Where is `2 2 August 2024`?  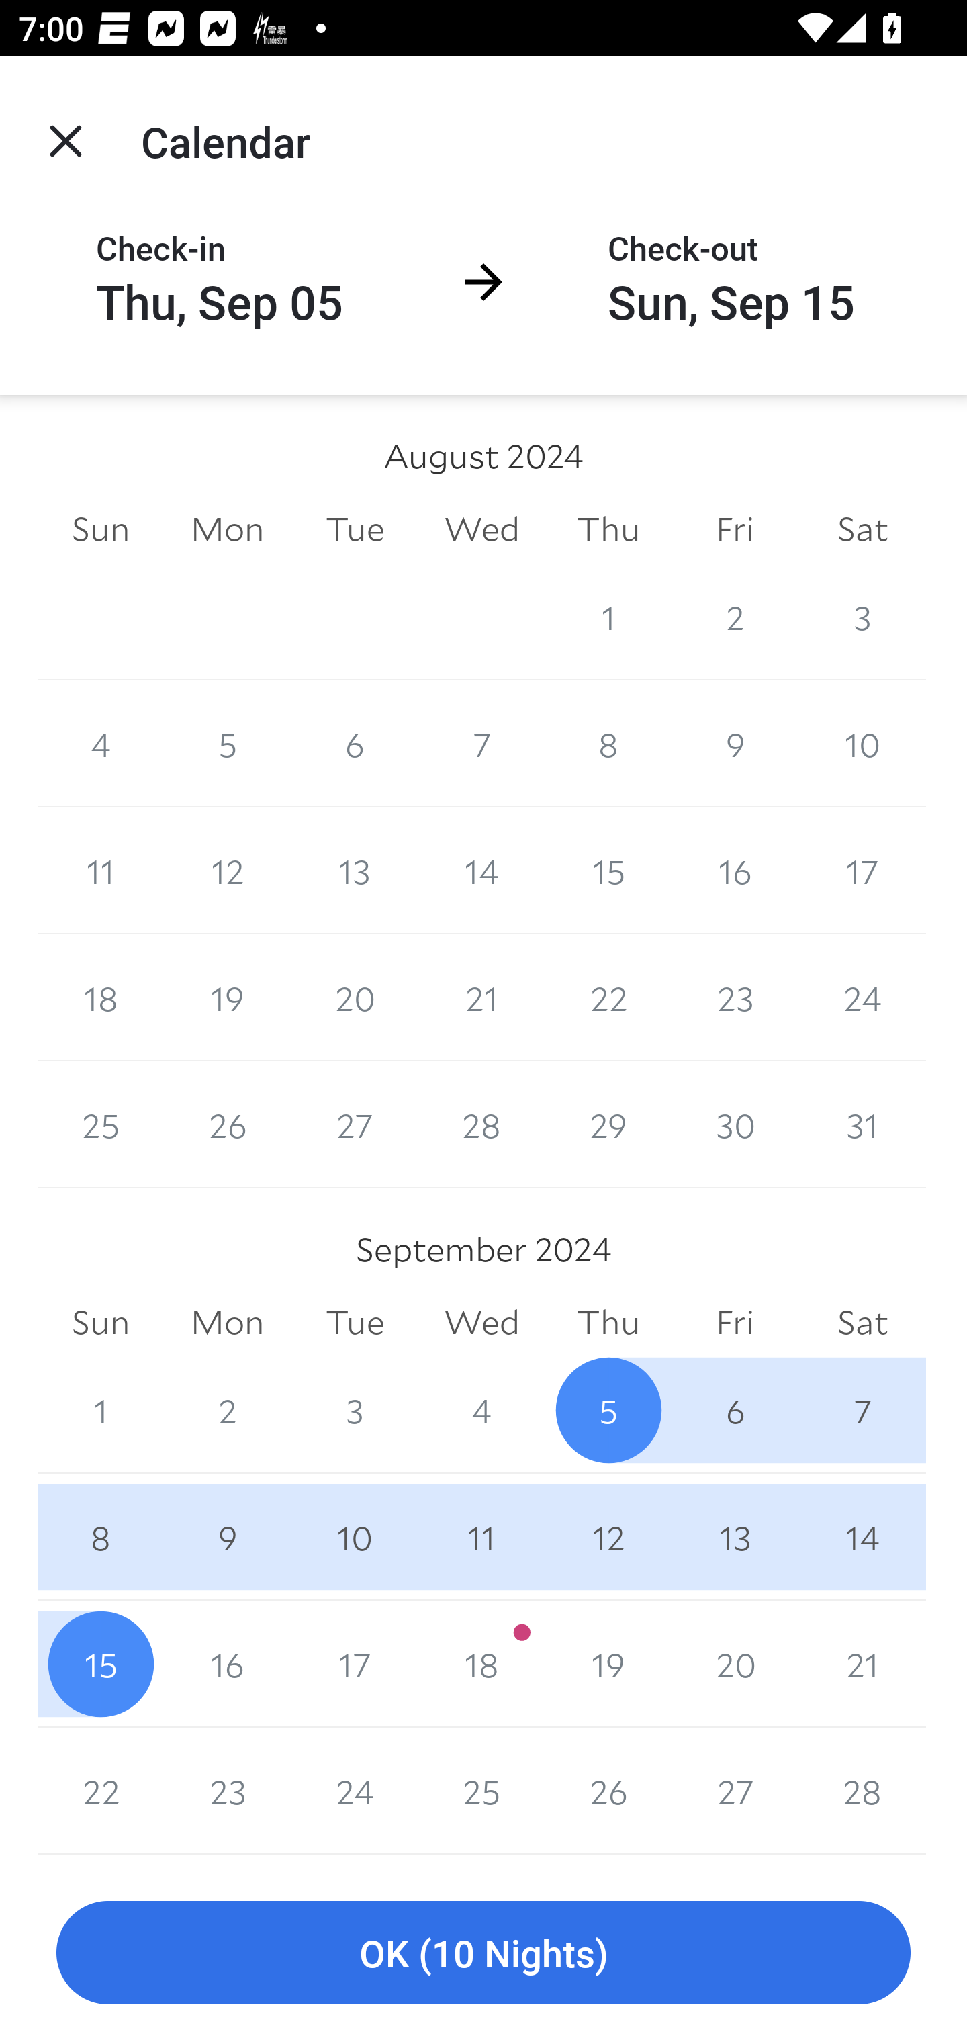
2 2 August 2024 is located at coordinates (735, 617).